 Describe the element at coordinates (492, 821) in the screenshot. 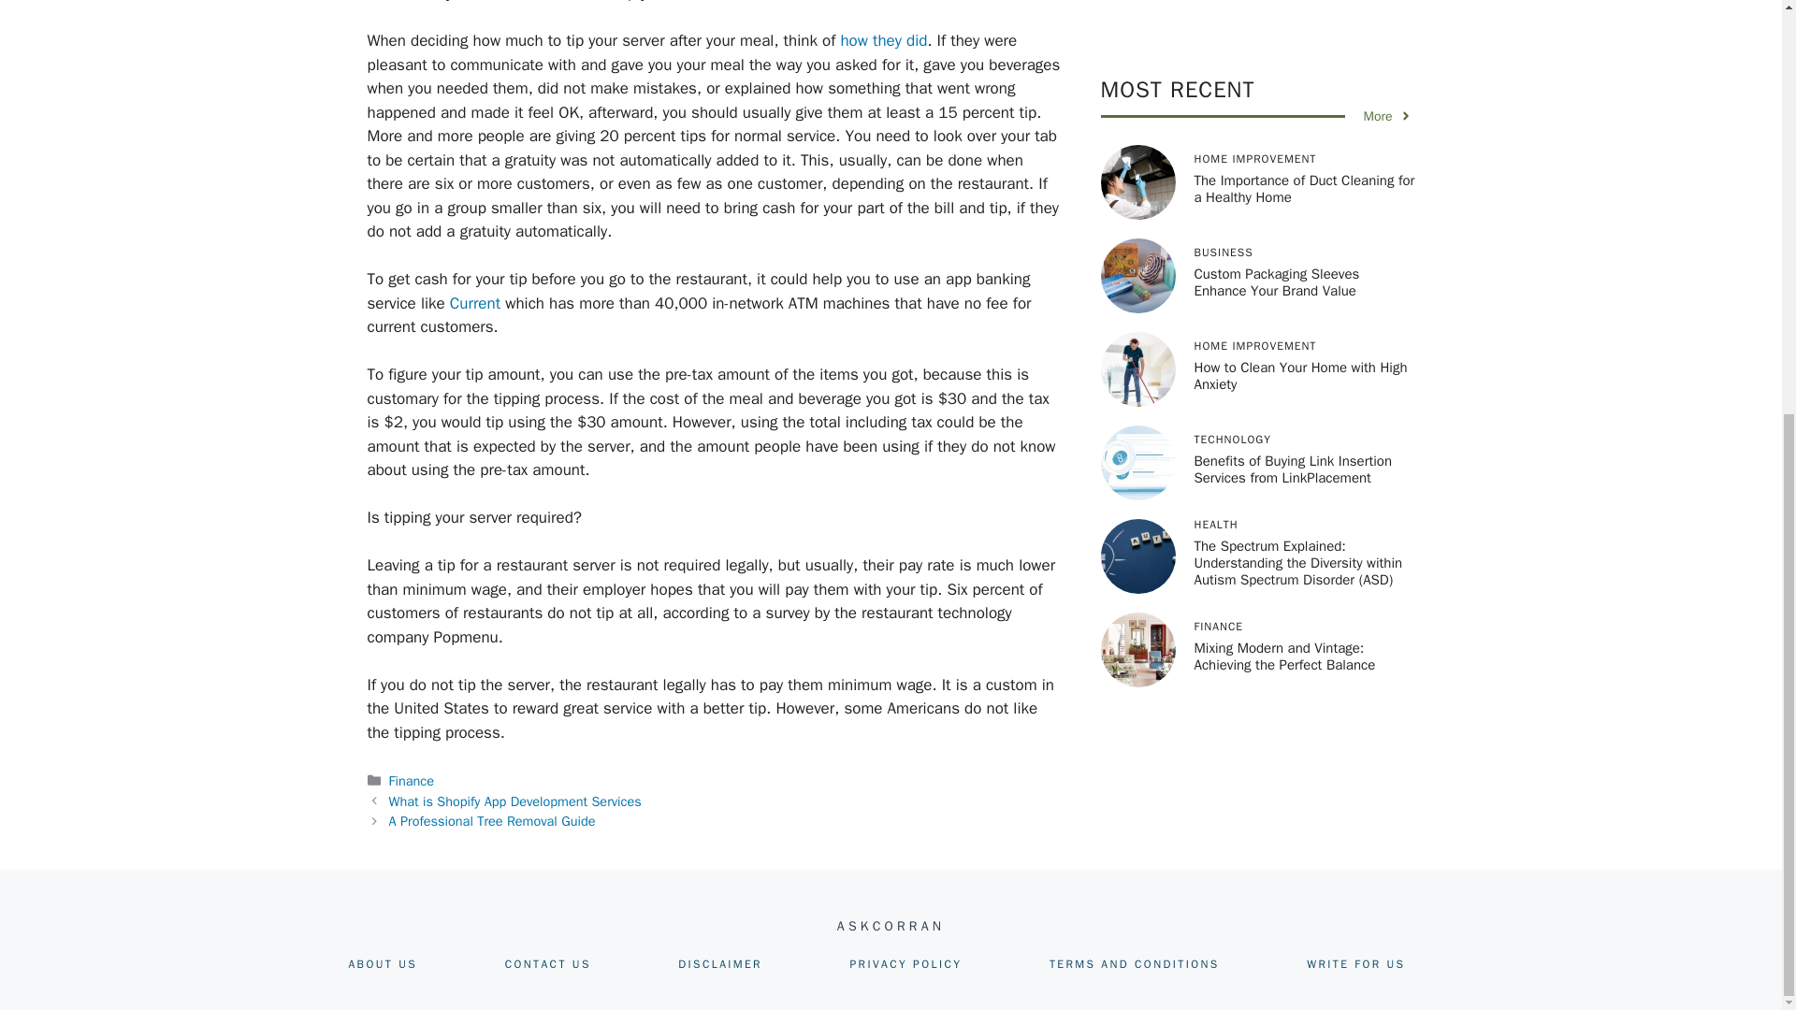

I see `A Professional Tree Removal Guide` at that location.